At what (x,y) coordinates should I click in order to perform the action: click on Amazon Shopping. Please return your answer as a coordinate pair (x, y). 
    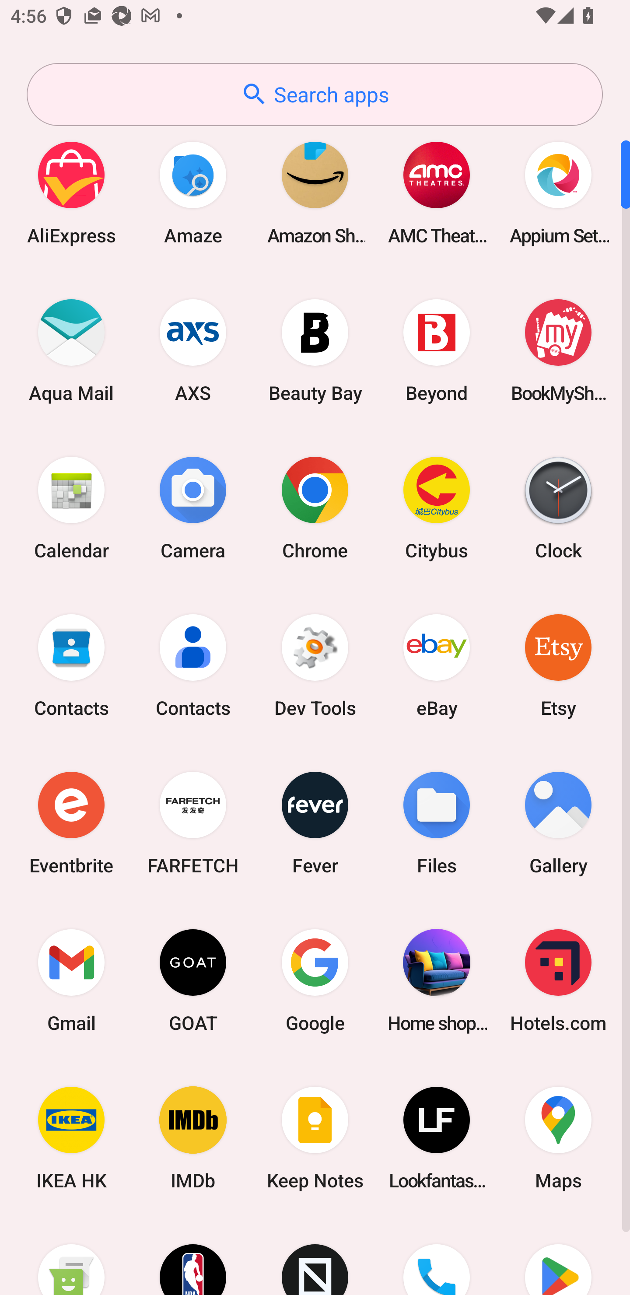
    Looking at the image, I should click on (315, 192).